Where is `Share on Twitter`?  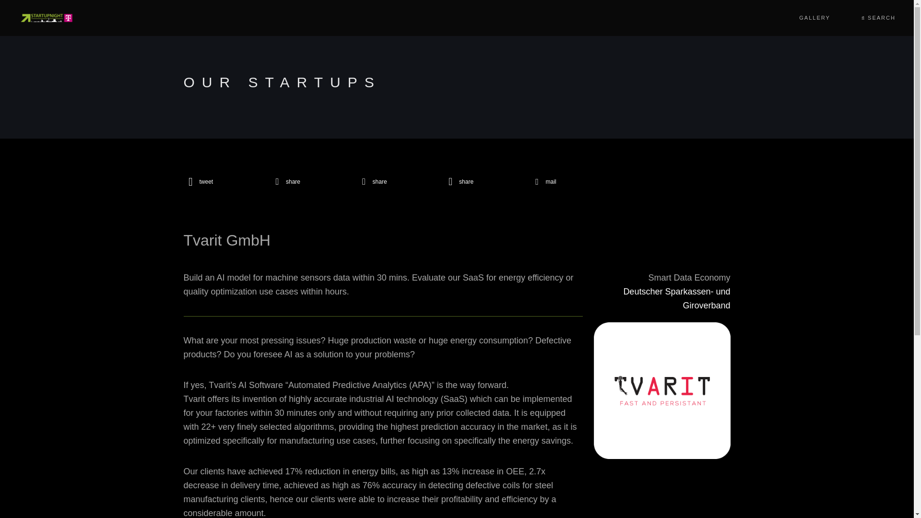
Share on Twitter is located at coordinates (222, 181).